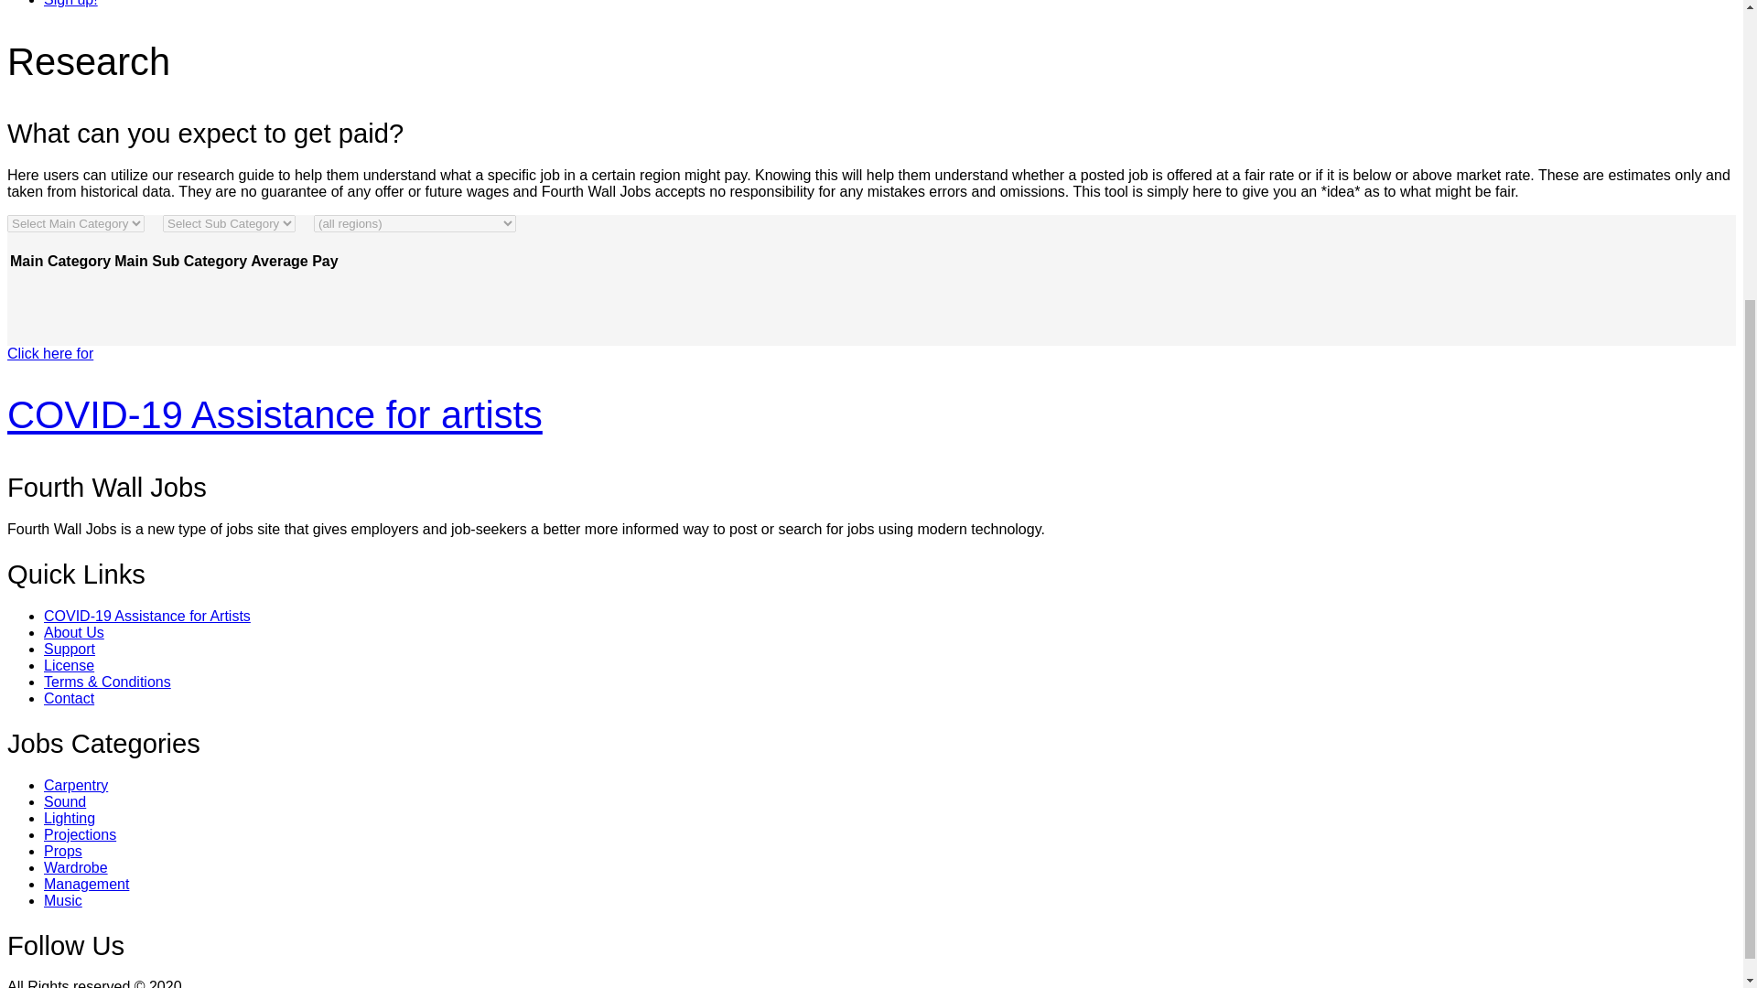  What do you see at coordinates (80, 834) in the screenshot?
I see `Projections` at bounding box center [80, 834].